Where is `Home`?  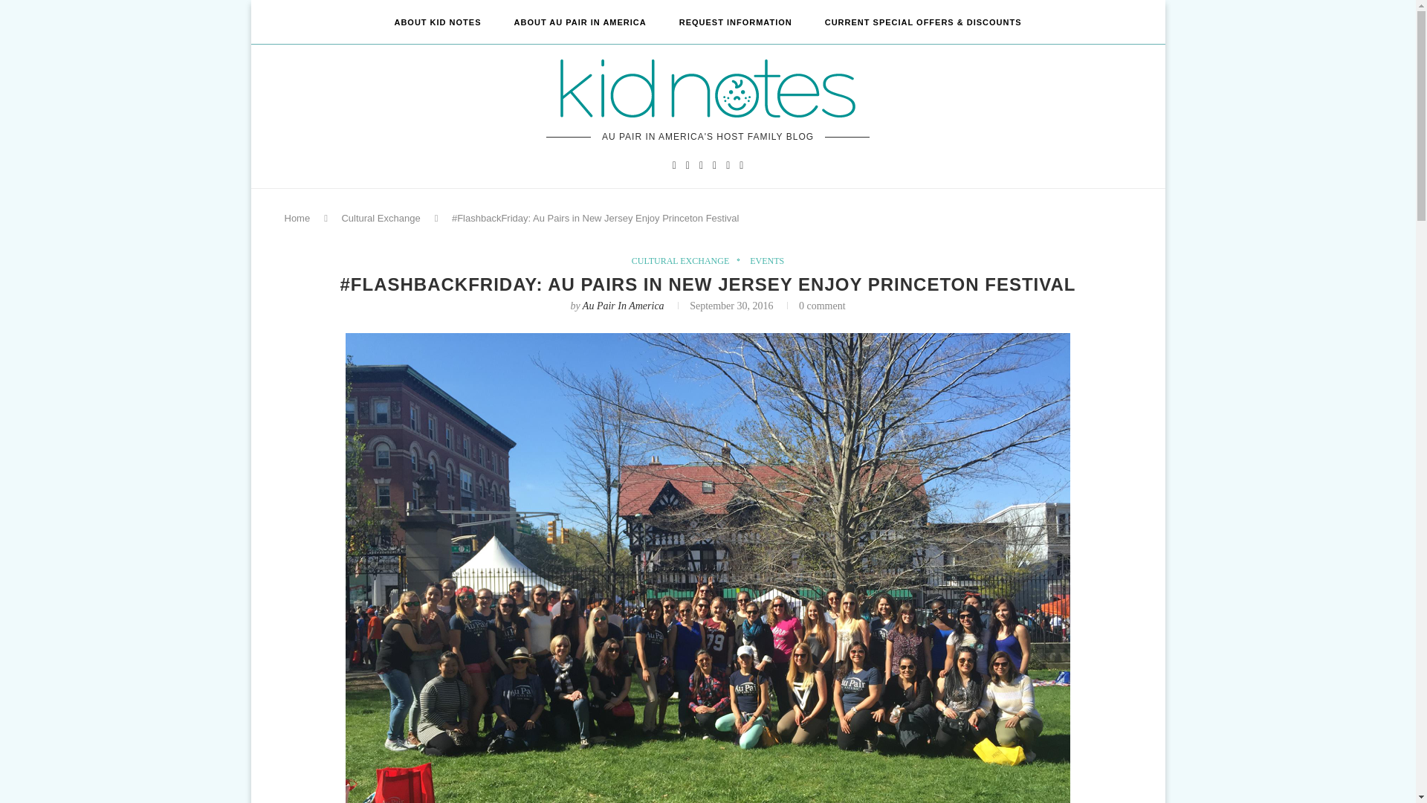
Home is located at coordinates (297, 219).